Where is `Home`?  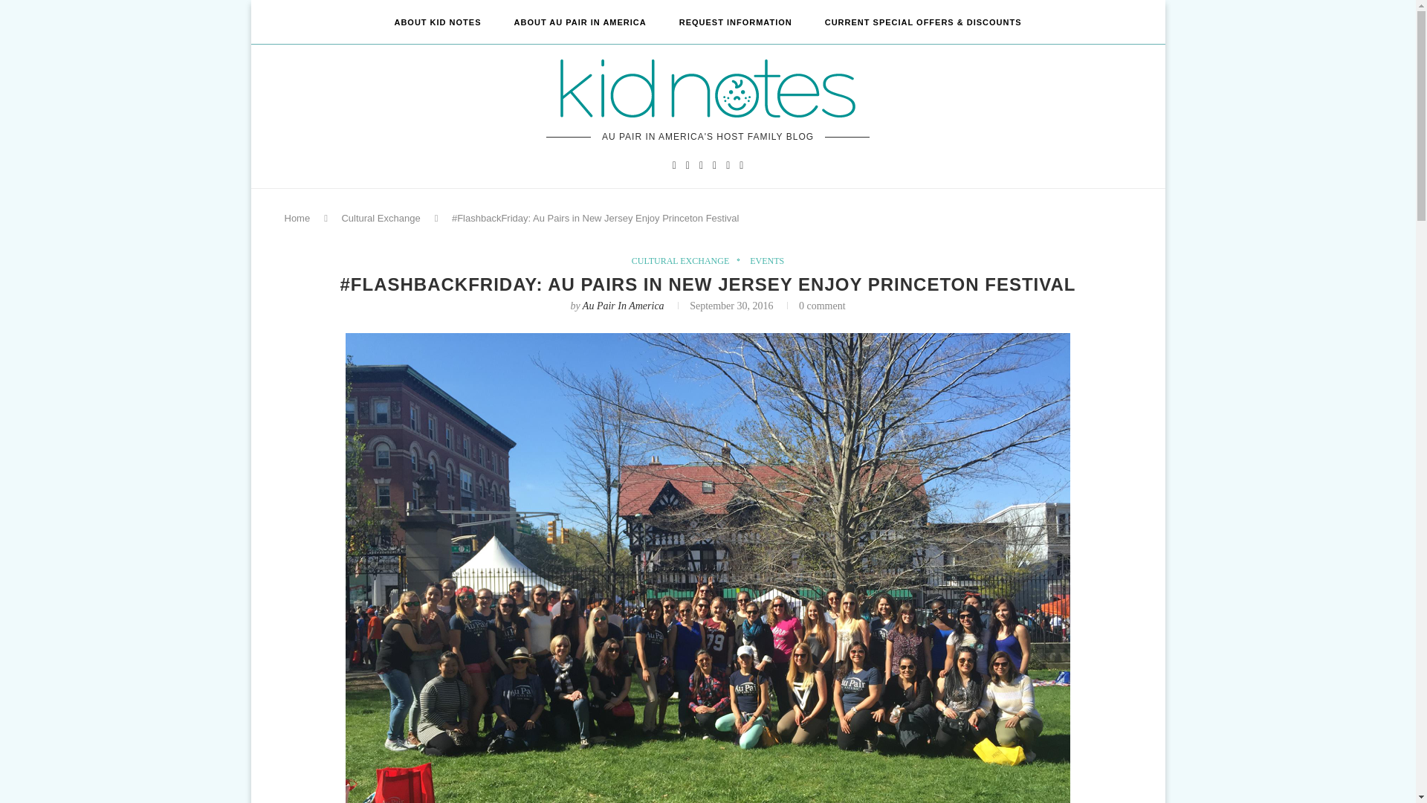
Home is located at coordinates (297, 219).